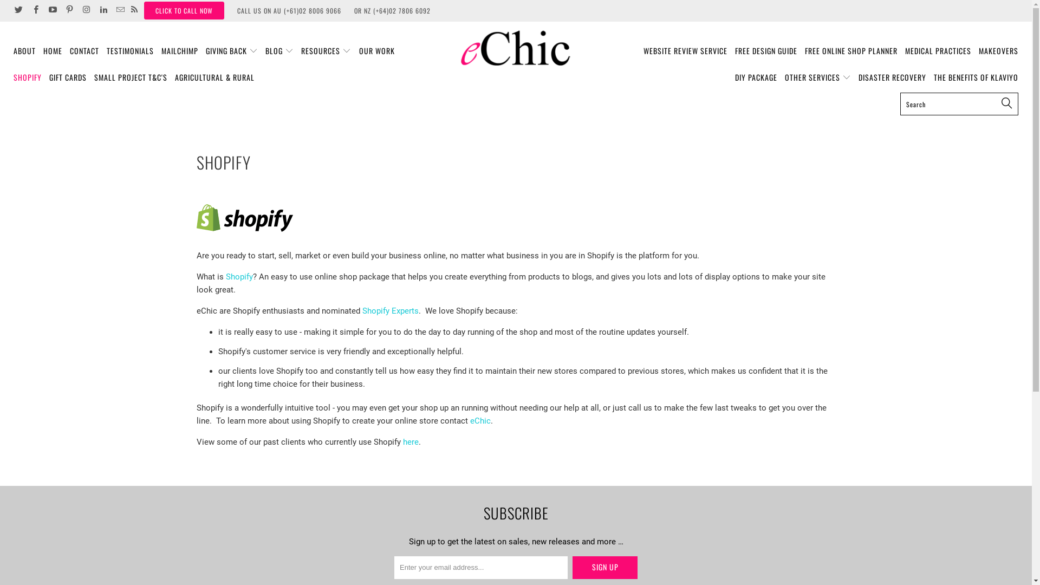 This screenshot has height=585, width=1040. Describe the element at coordinates (52, 11) in the screenshot. I see `eChic technology for small business  on YouTube` at that location.